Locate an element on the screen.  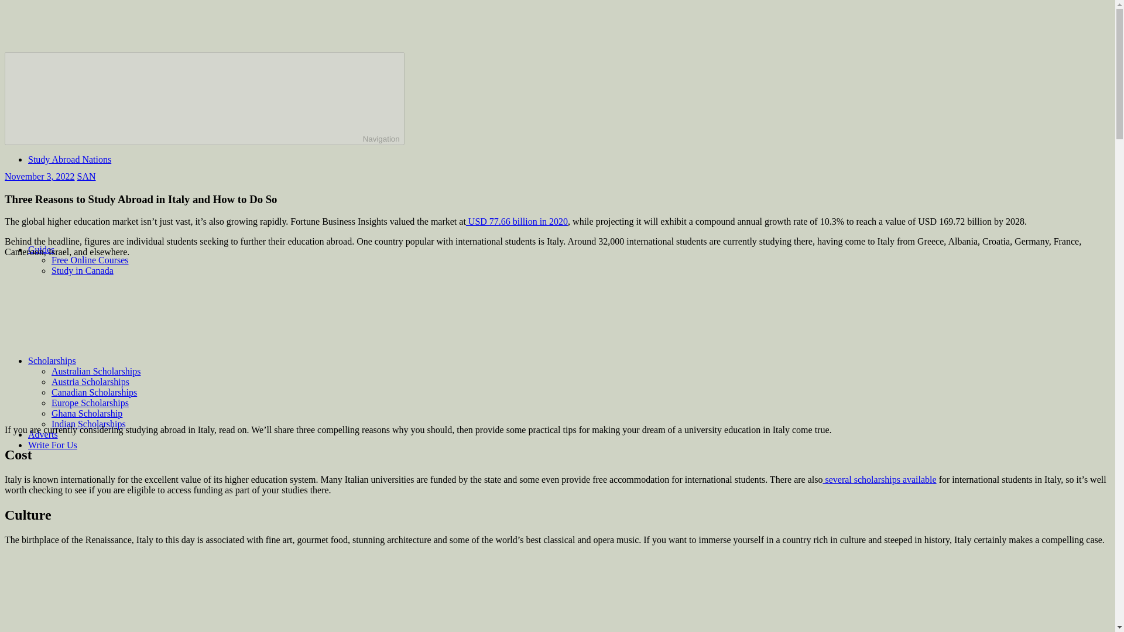
several scholarships available is located at coordinates (879, 480).